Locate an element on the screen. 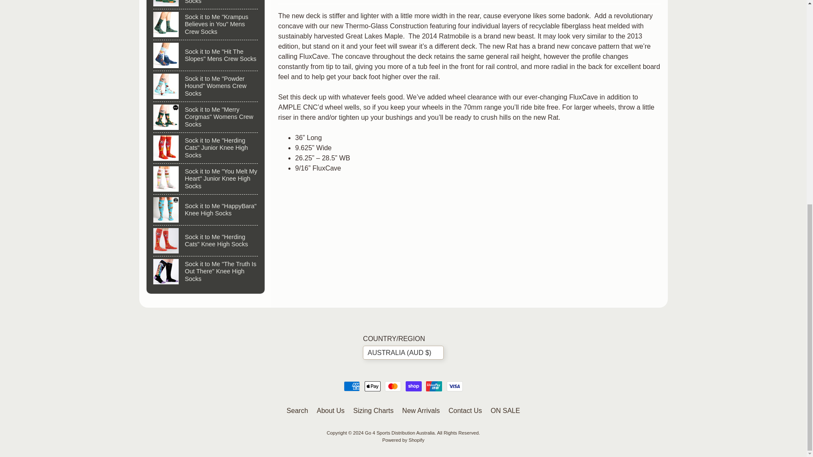  Sock it to Me "HappyBara" Knee High Socks is located at coordinates (206, 210).